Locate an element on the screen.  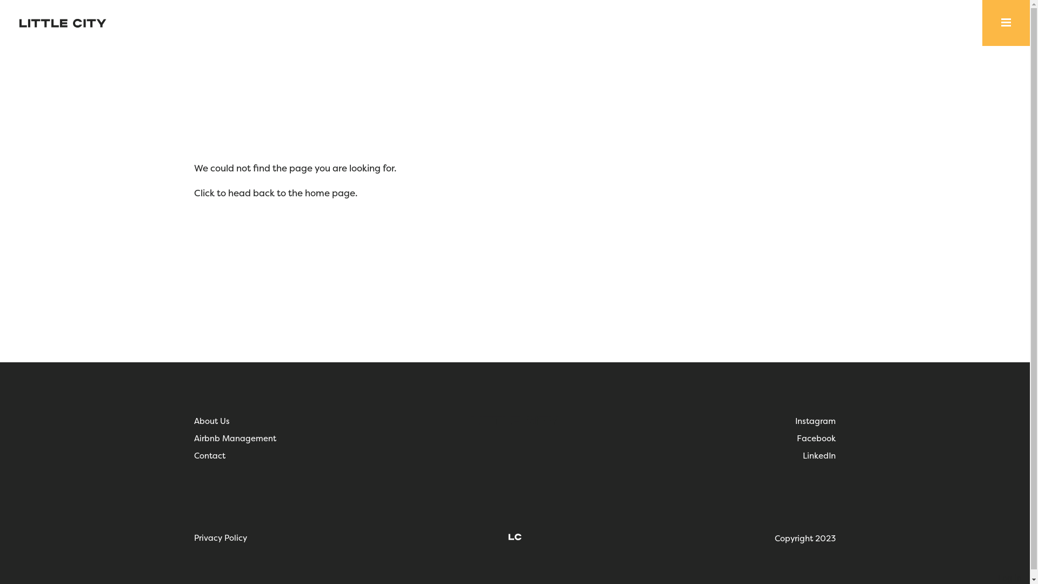
LinkedIn is located at coordinates (820, 456).